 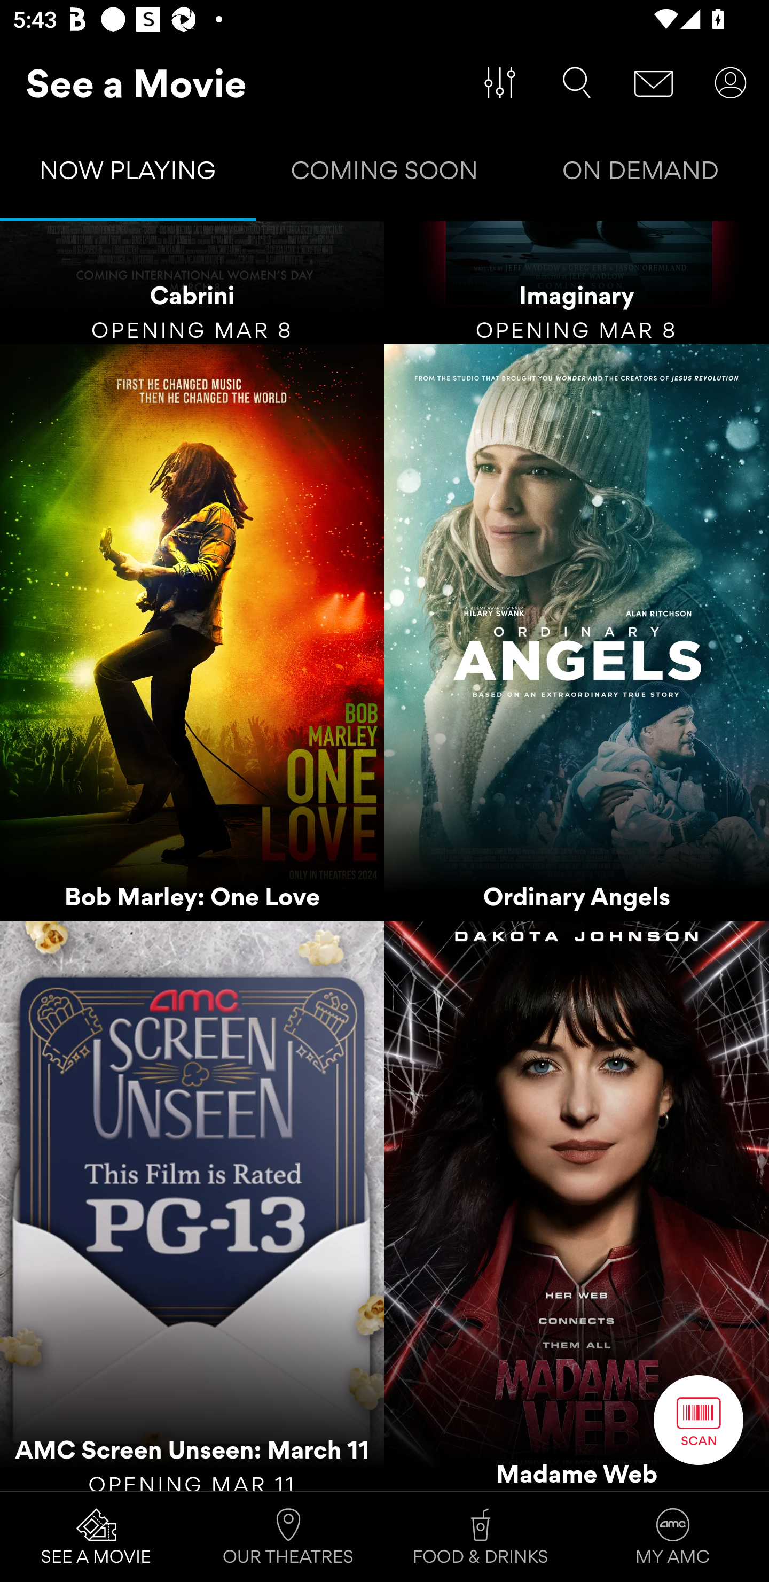 What do you see at coordinates (96, 1537) in the screenshot?
I see `SEE A MOVIE
Tab 1 of 4` at bounding box center [96, 1537].